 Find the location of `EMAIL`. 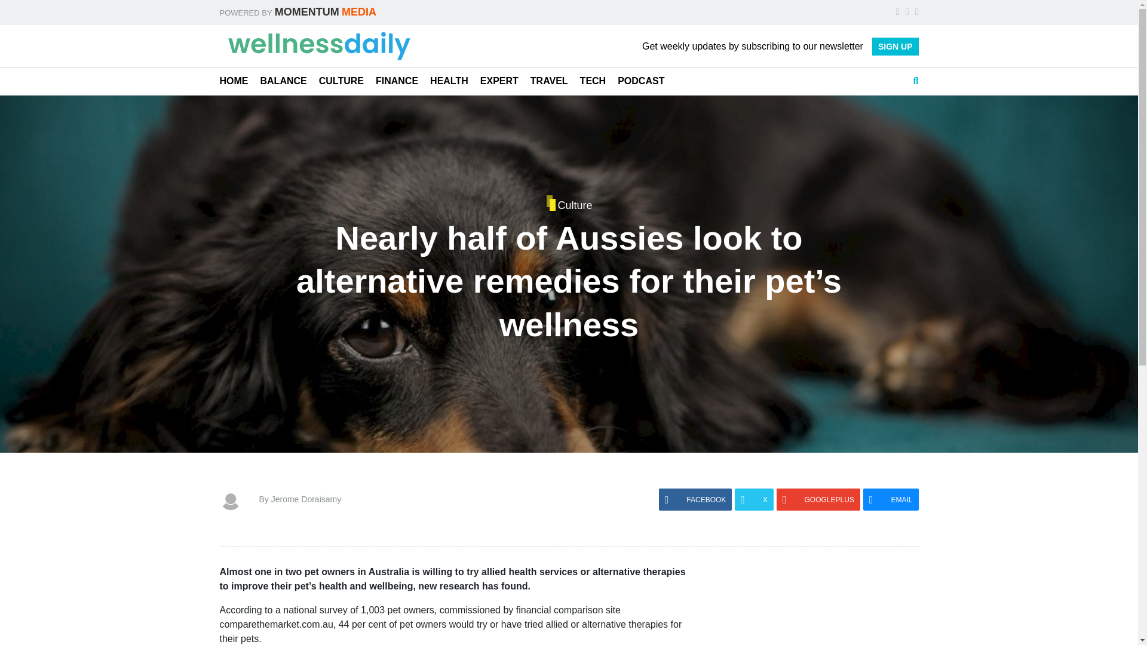

EMAIL is located at coordinates (891, 499).